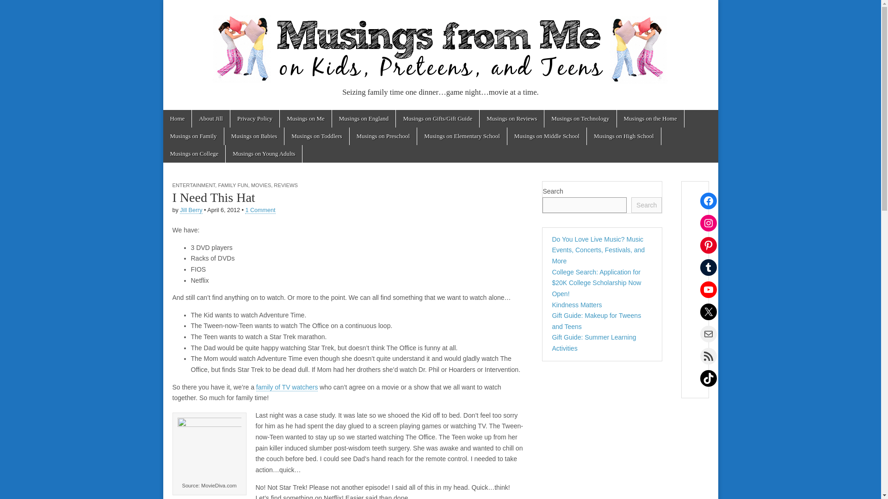  I want to click on Musings on High School, so click(623, 136).